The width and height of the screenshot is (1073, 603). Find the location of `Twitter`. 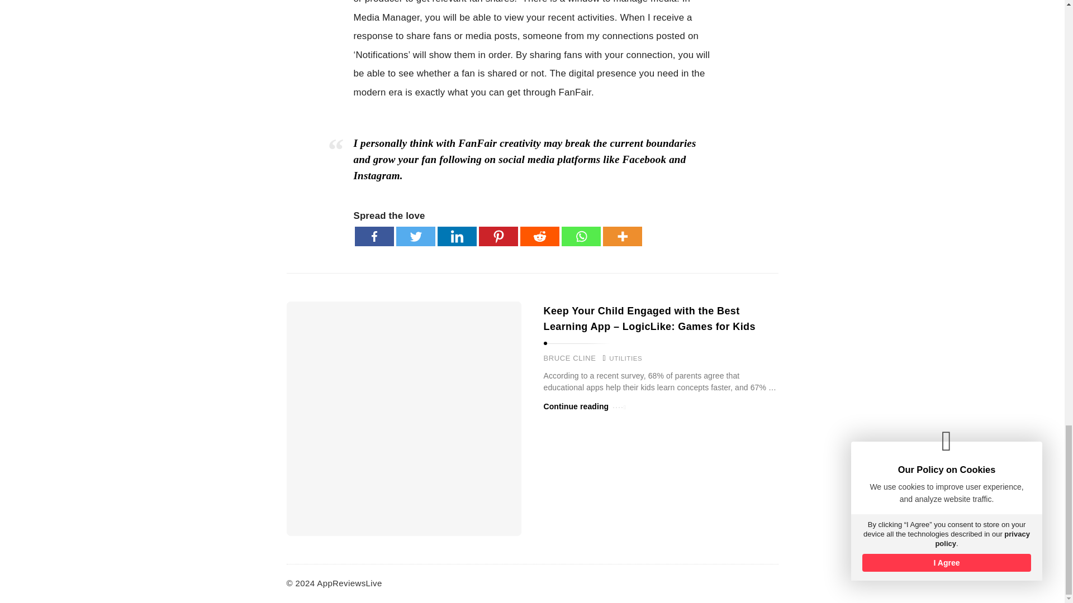

Twitter is located at coordinates (415, 236).